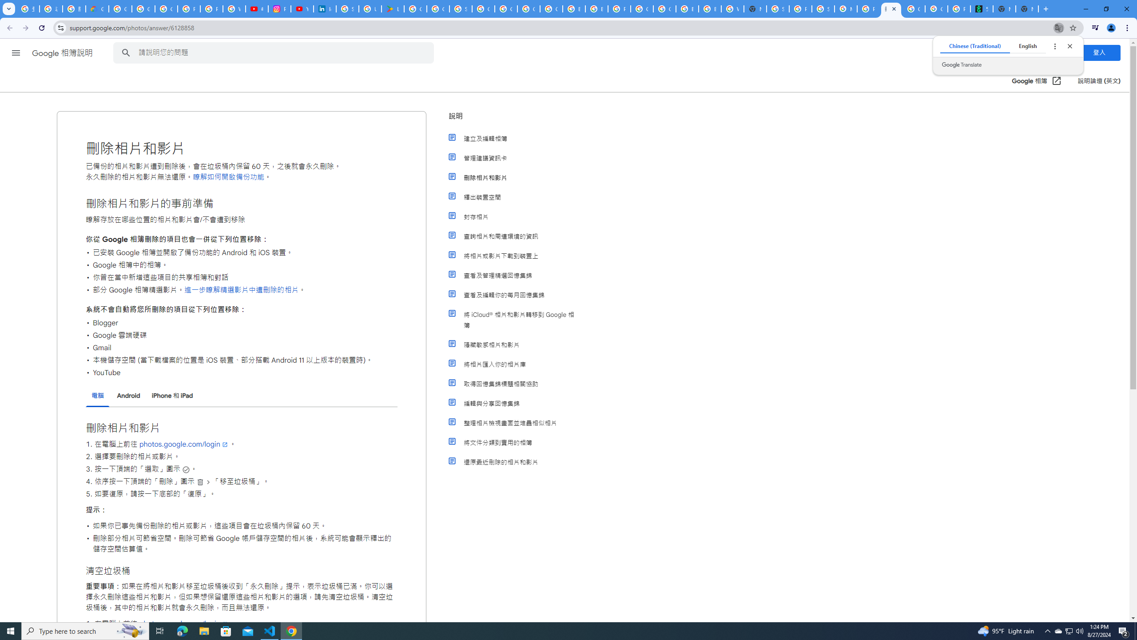  I want to click on photos.google.com/login, so click(184, 624).